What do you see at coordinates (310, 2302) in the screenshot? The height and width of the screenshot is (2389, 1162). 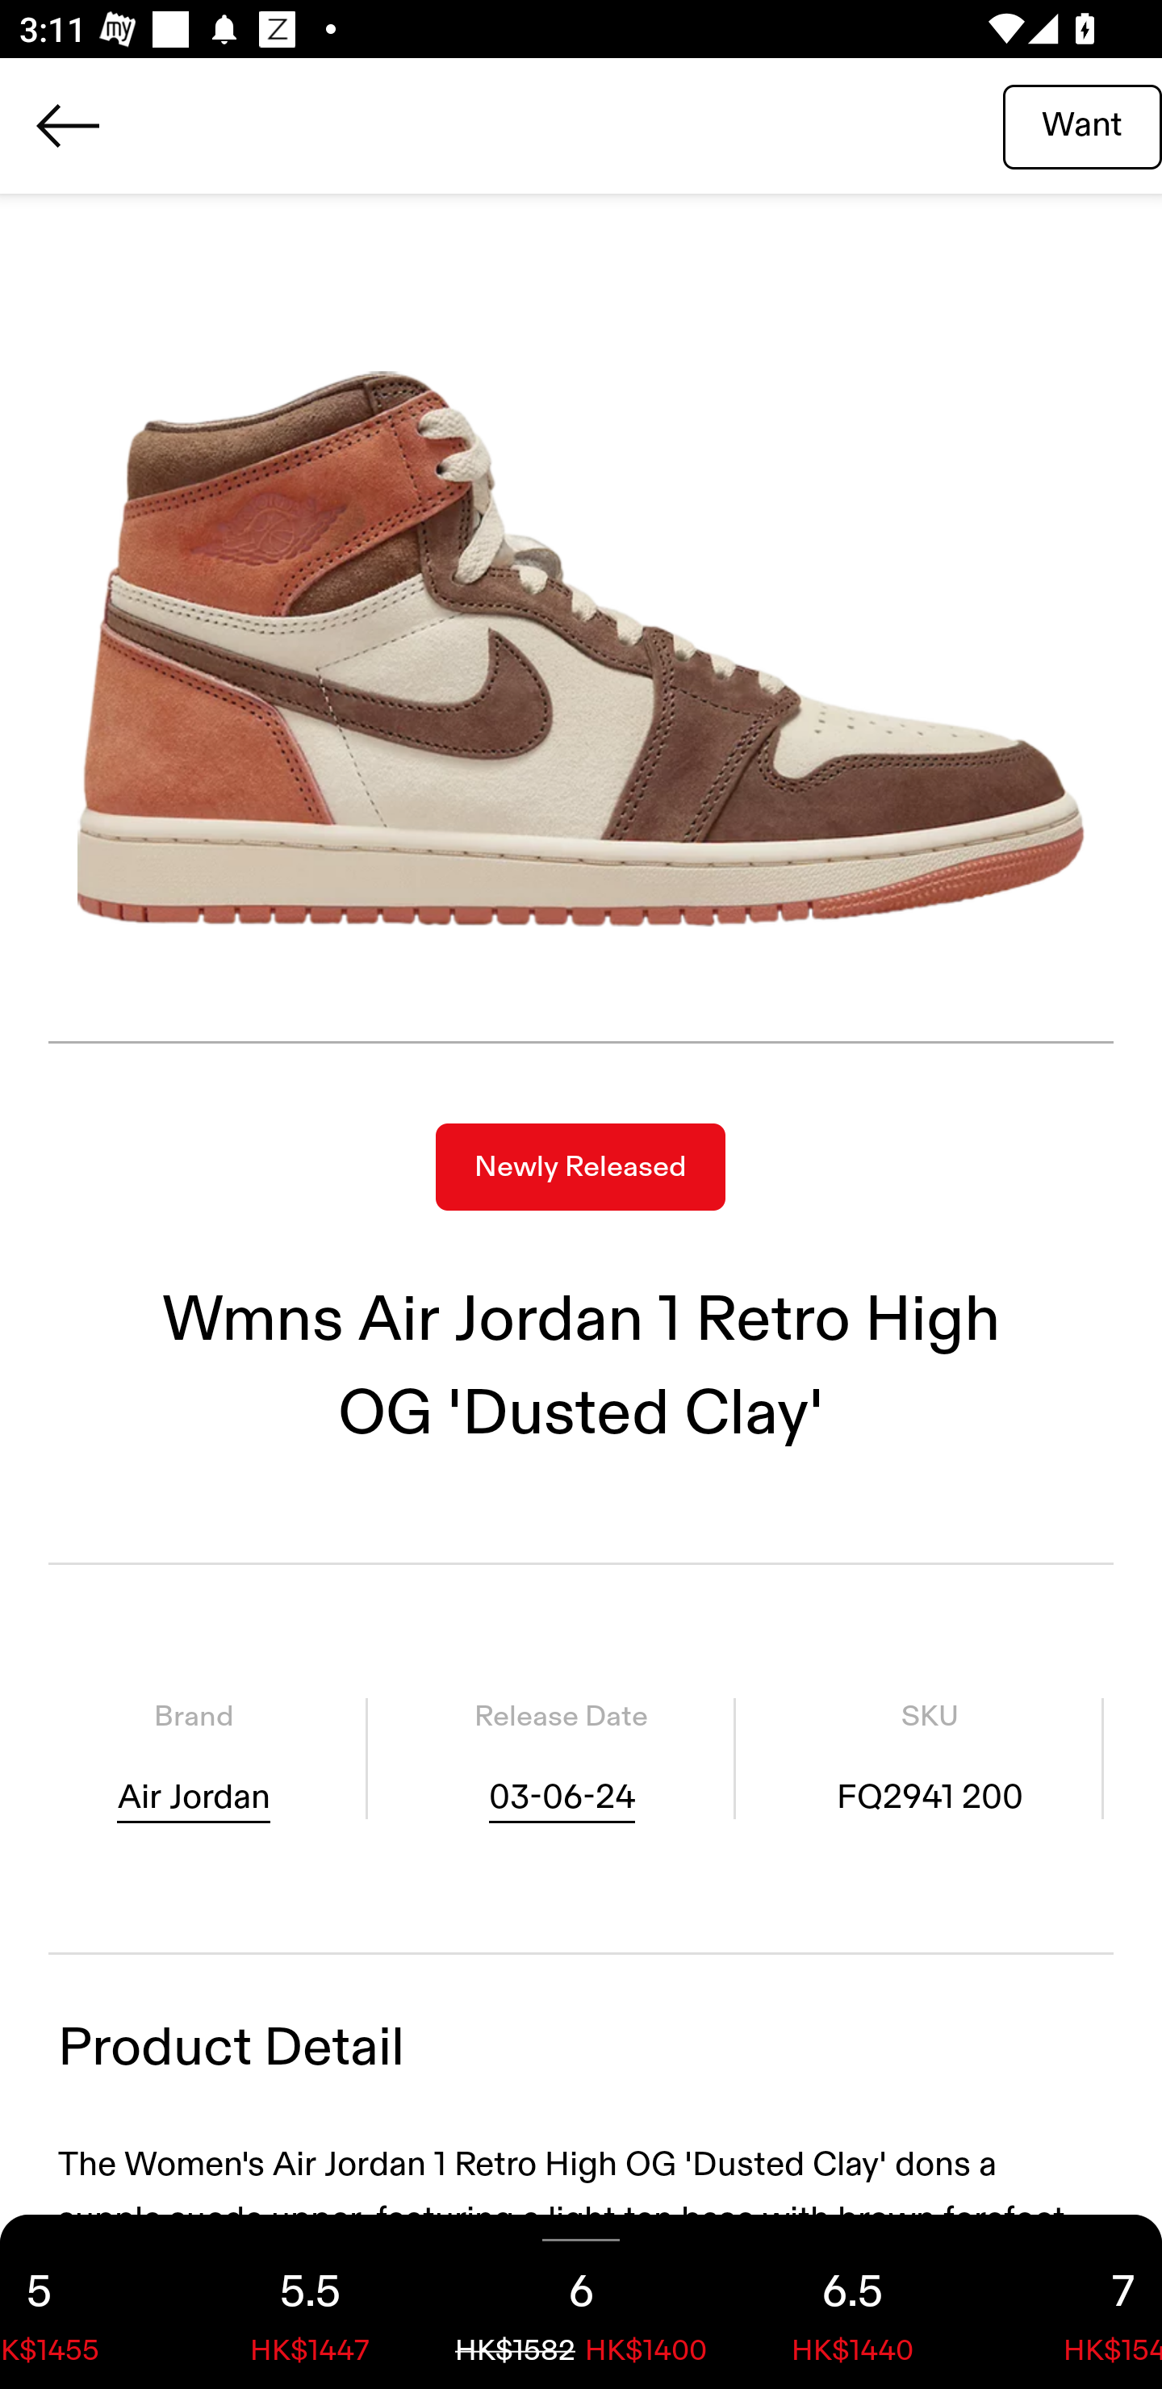 I see `5.5 HK$1447` at bounding box center [310, 2302].